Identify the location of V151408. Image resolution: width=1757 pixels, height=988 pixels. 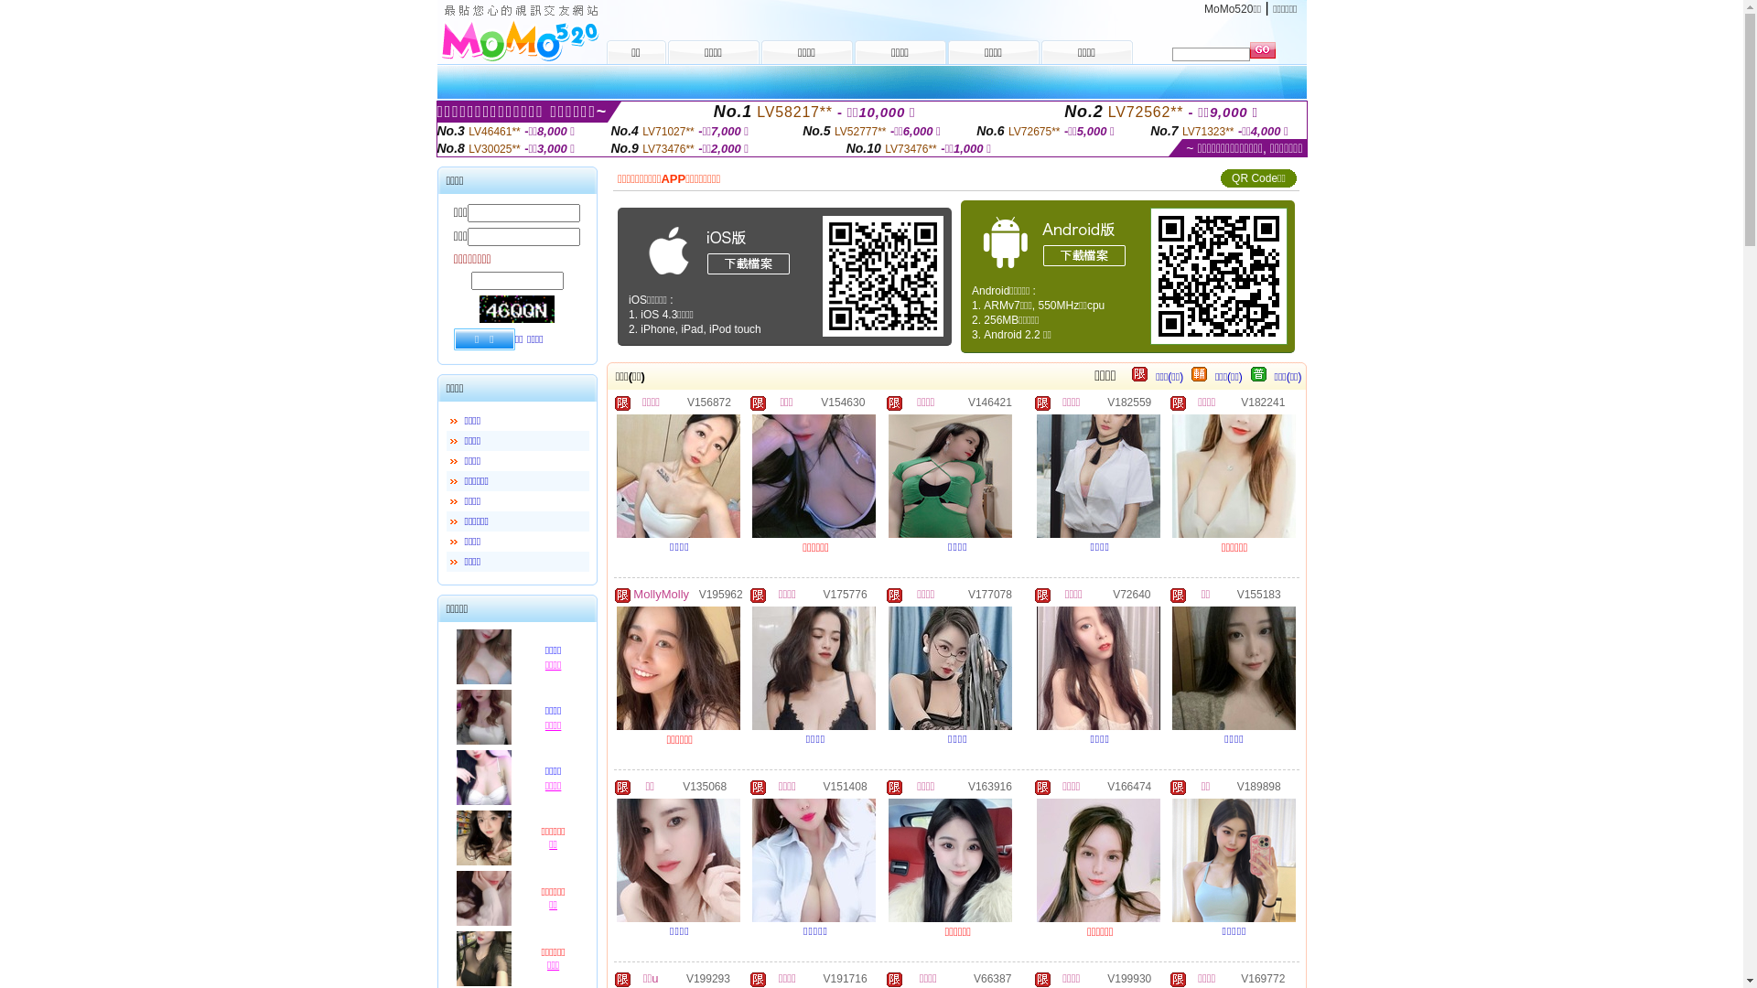
(846, 786).